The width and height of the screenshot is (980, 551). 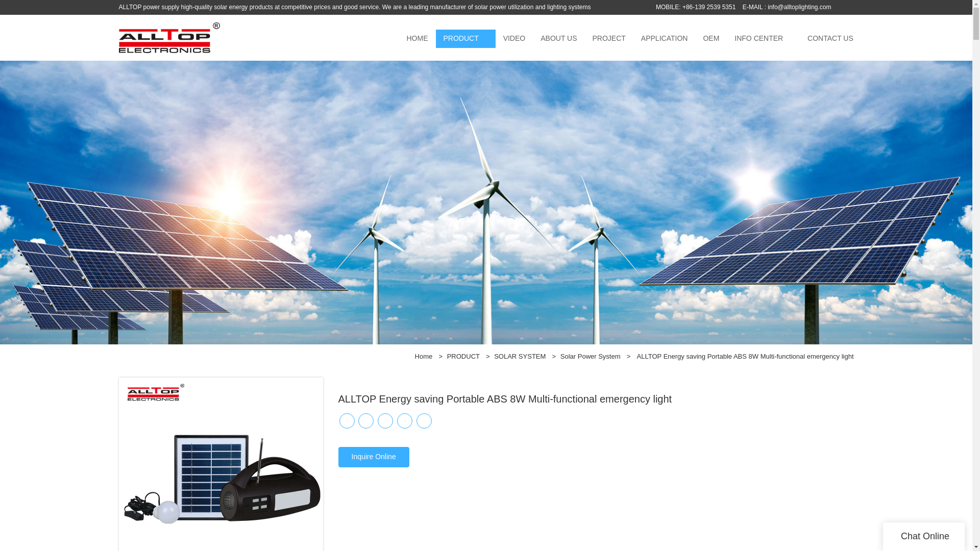 I want to click on Home, so click(x=424, y=356).